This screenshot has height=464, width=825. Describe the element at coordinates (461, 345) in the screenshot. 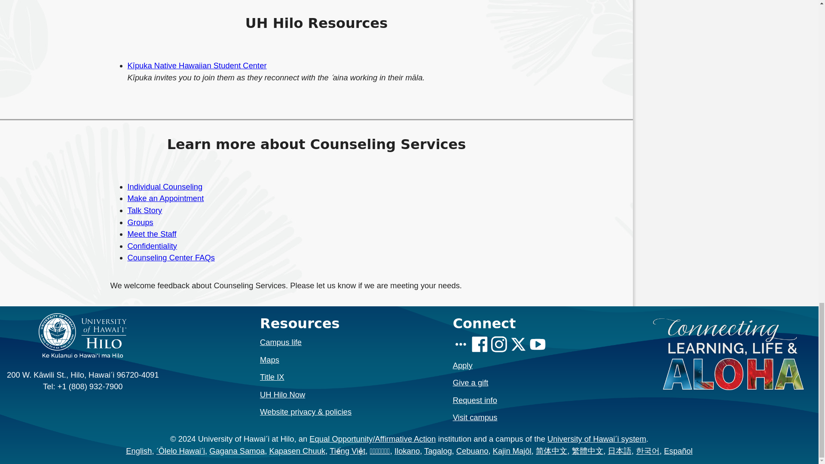

I see `UH Hilo social media stream` at that location.